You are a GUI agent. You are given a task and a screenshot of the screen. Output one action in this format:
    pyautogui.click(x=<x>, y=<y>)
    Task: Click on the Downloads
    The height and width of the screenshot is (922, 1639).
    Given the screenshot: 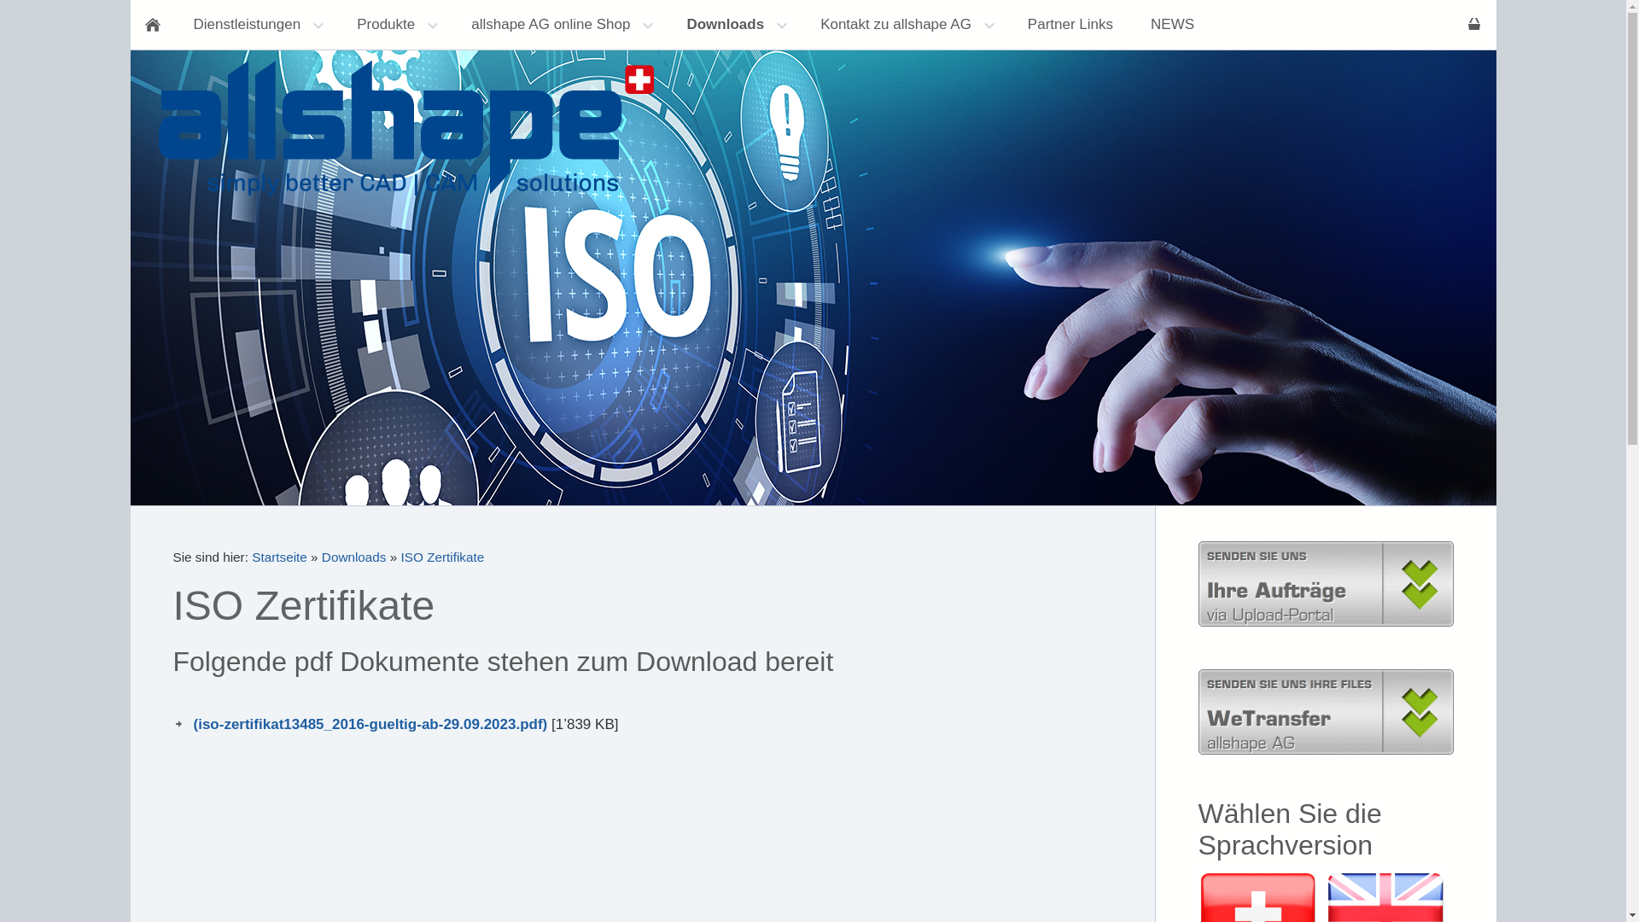 What is the action you would take?
    pyautogui.click(x=354, y=557)
    